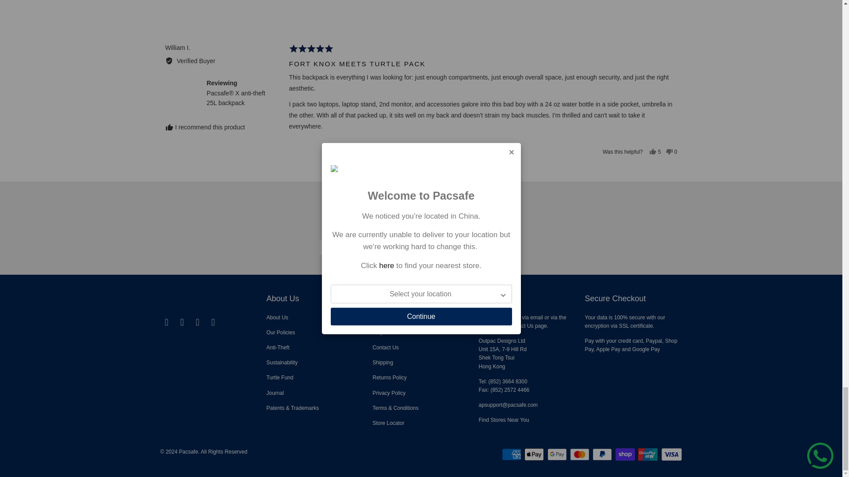 The height and width of the screenshot is (477, 849). What do you see at coordinates (535, 454) in the screenshot?
I see `Apple Pay` at bounding box center [535, 454].